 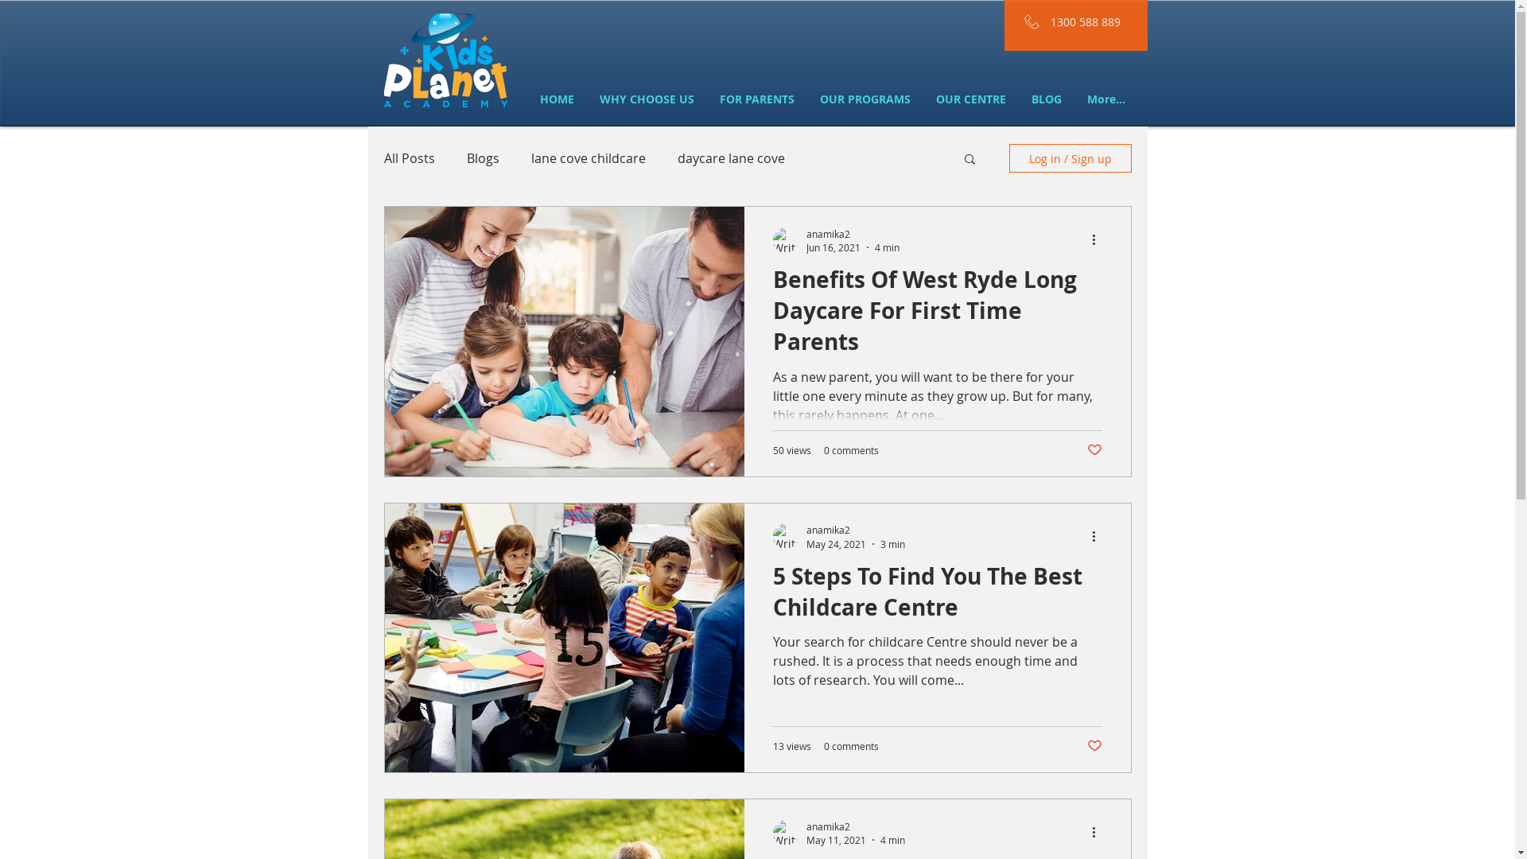 What do you see at coordinates (1070, 158) in the screenshot?
I see `Log in / Sign up` at bounding box center [1070, 158].